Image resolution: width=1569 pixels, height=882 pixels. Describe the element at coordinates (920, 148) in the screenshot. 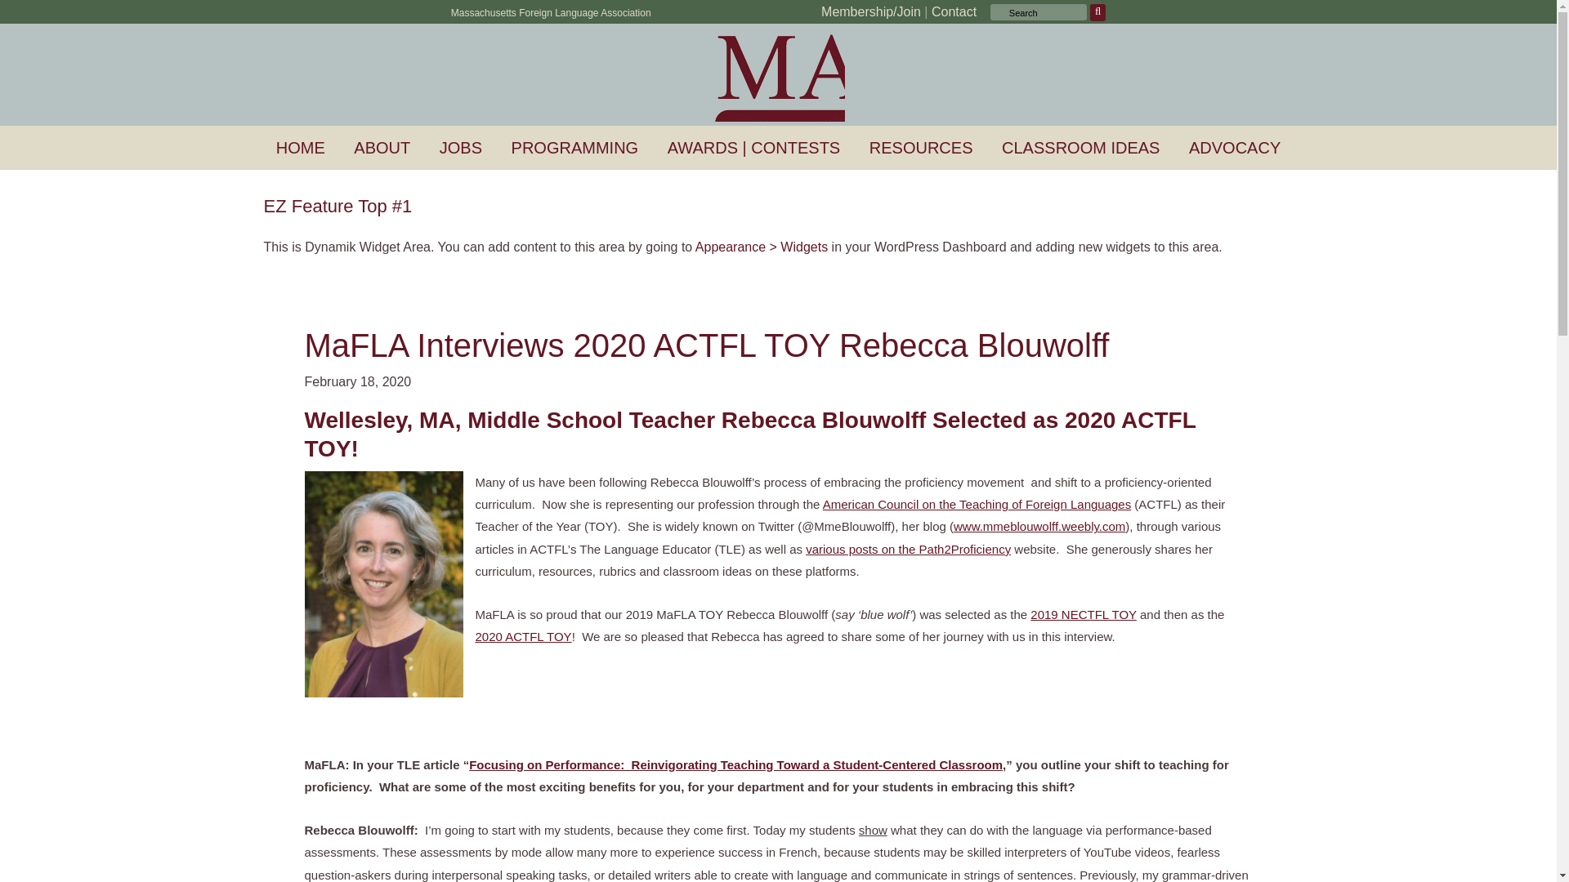

I see `RESOURCES` at that location.